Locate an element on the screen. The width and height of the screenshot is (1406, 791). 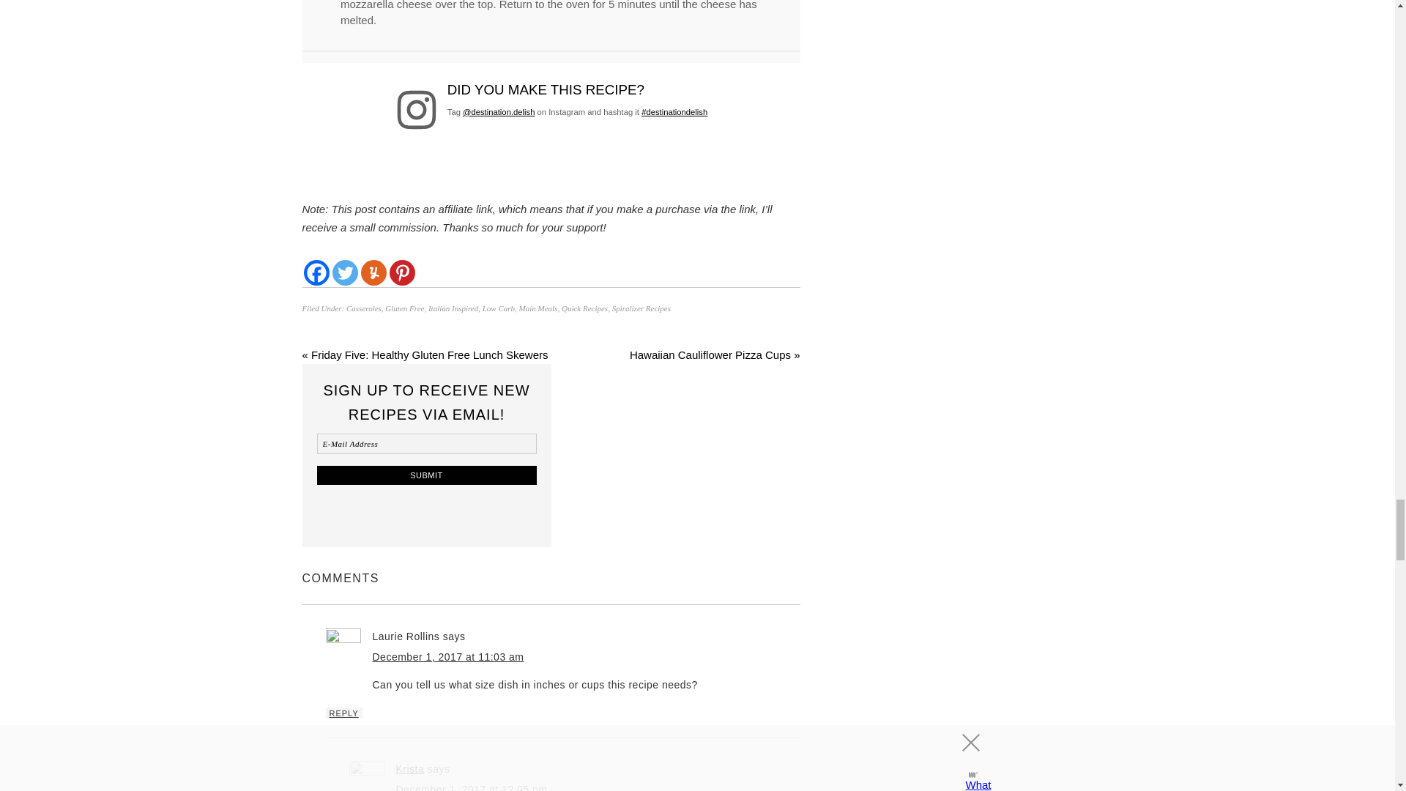
Yummly is located at coordinates (372, 272).